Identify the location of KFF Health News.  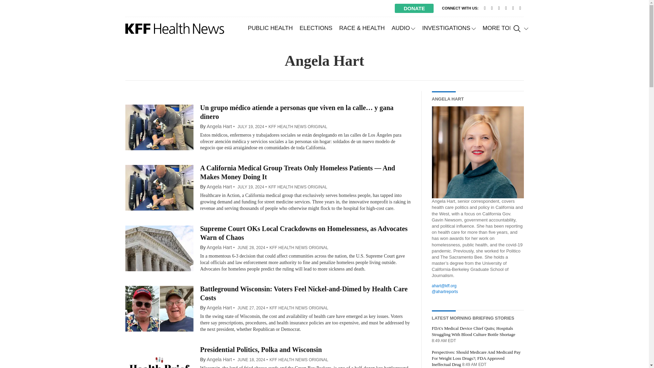
(175, 28).